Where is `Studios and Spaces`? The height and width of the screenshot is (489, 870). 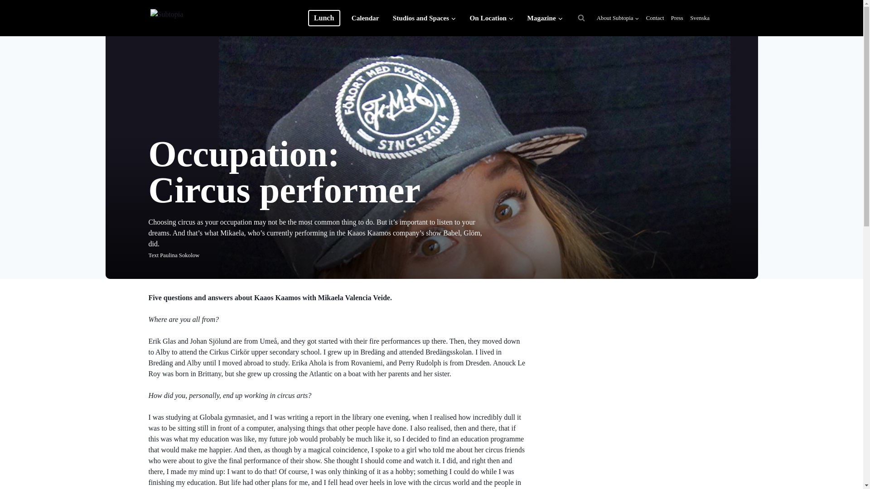
Studios and Spaces is located at coordinates (424, 18).